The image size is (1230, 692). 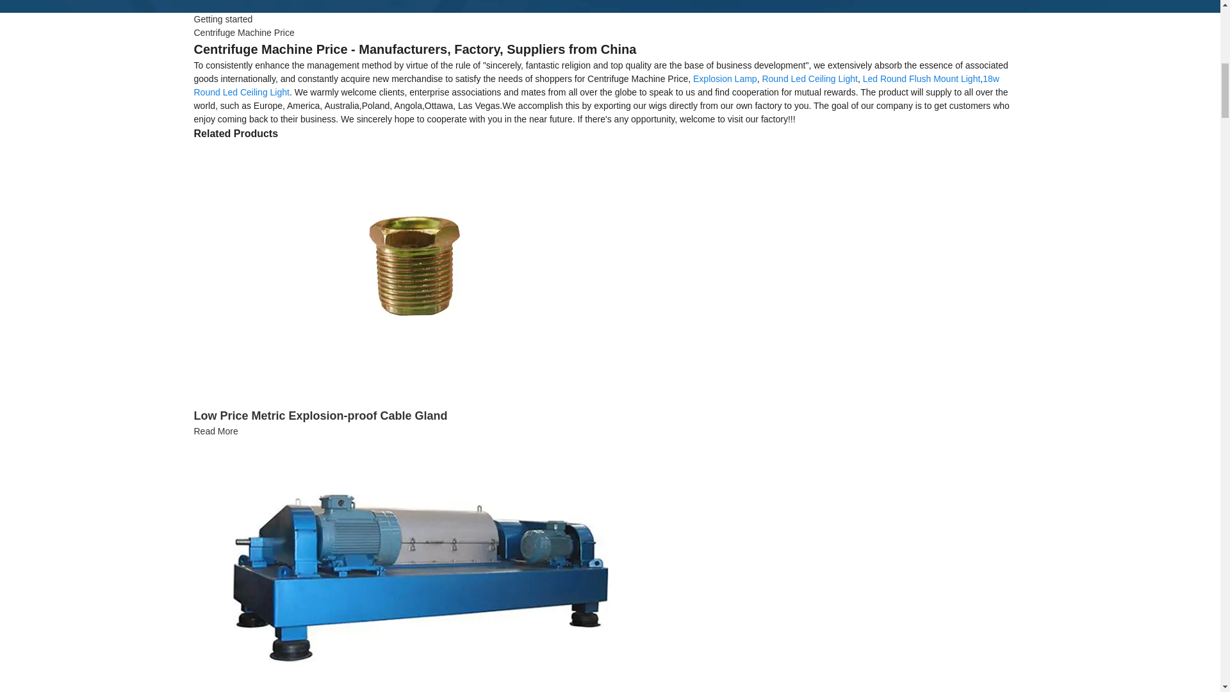 I want to click on Round Led Ceiling Light, so click(x=809, y=78).